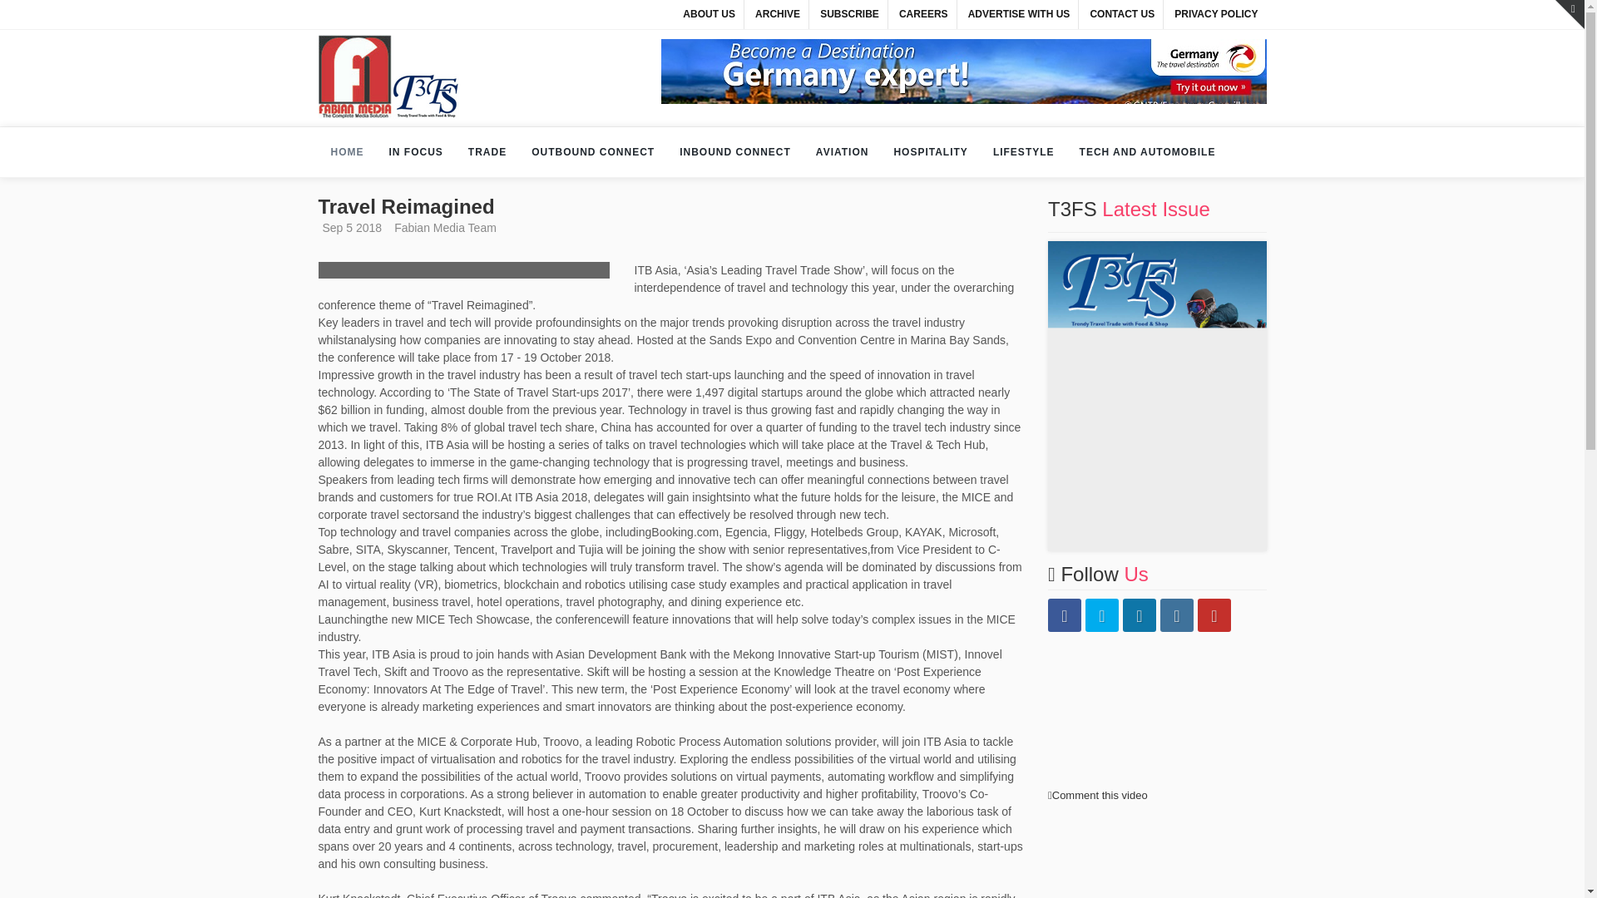 The image size is (1597, 898). I want to click on Latest Issue, so click(1154, 208).